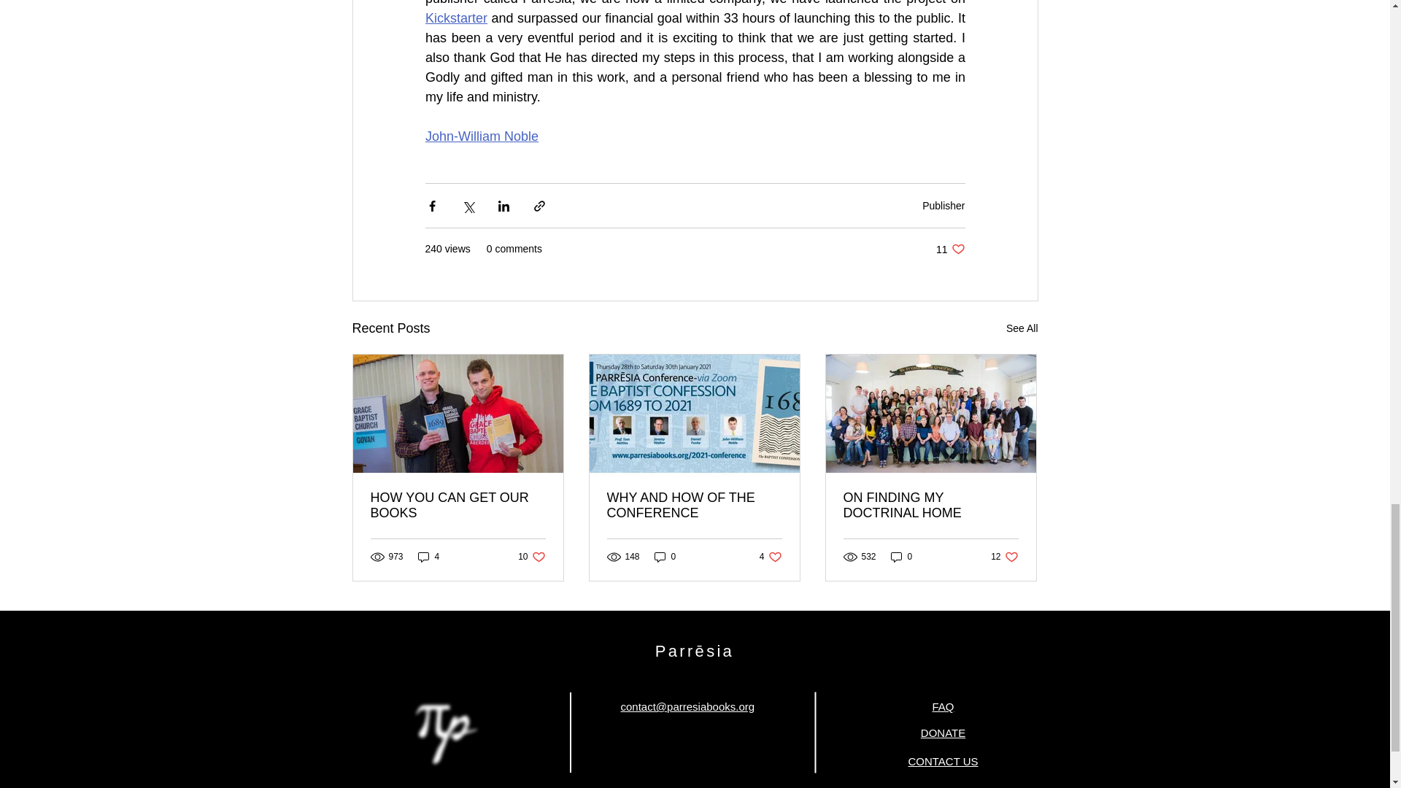 The width and height of the screenshot is (1401, 788). I want to click on HOW YOU CAN GET OUR BOOKS, so click(458, 505).